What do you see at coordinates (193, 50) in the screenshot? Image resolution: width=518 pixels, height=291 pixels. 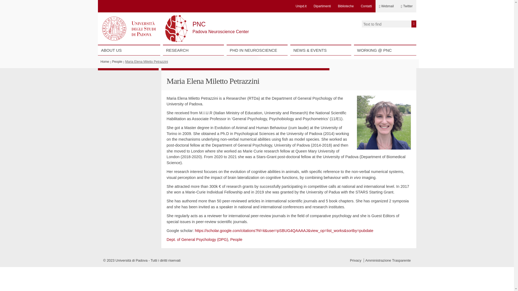 I see `RESEARCH` at bounding box center [193, 50].